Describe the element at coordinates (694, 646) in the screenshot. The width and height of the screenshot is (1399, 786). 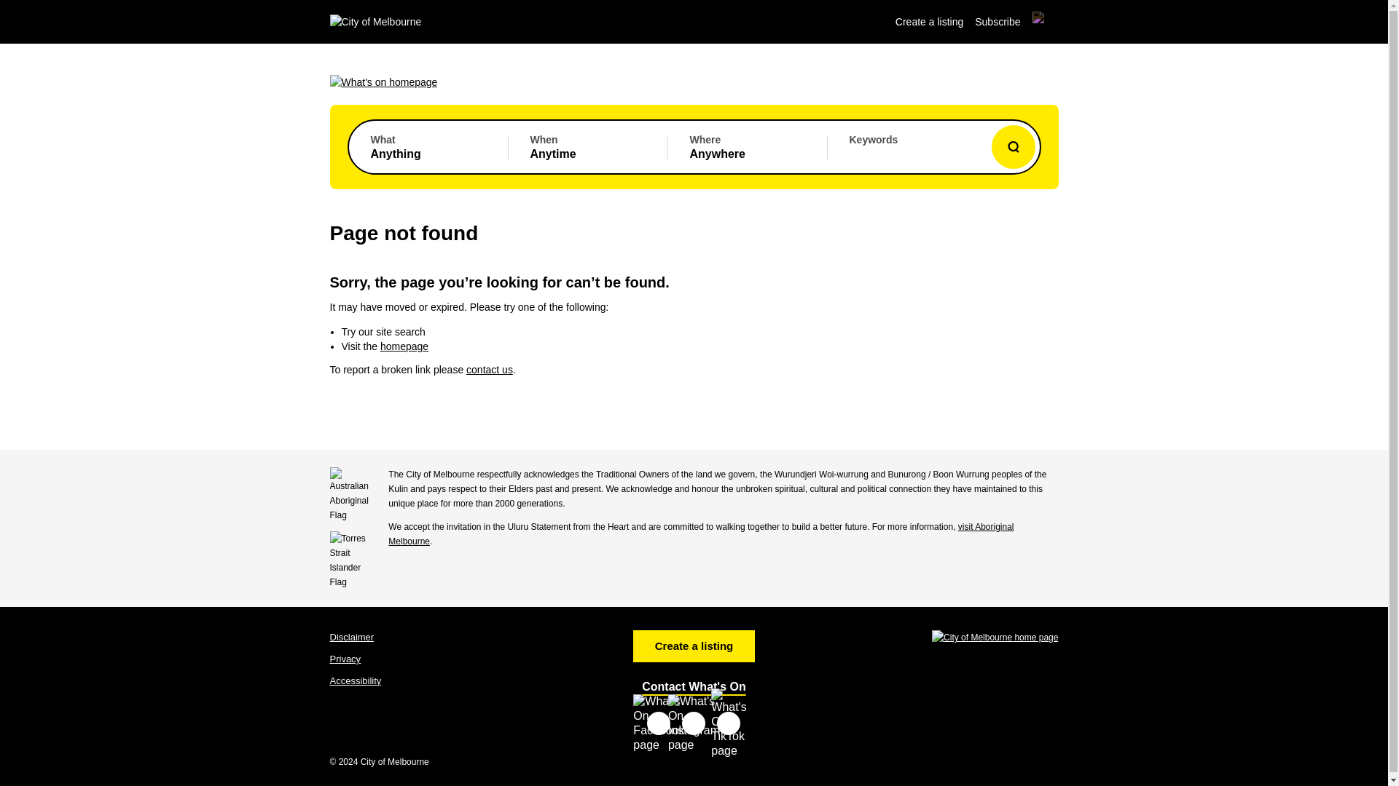
I see `Create a listing` at that location.